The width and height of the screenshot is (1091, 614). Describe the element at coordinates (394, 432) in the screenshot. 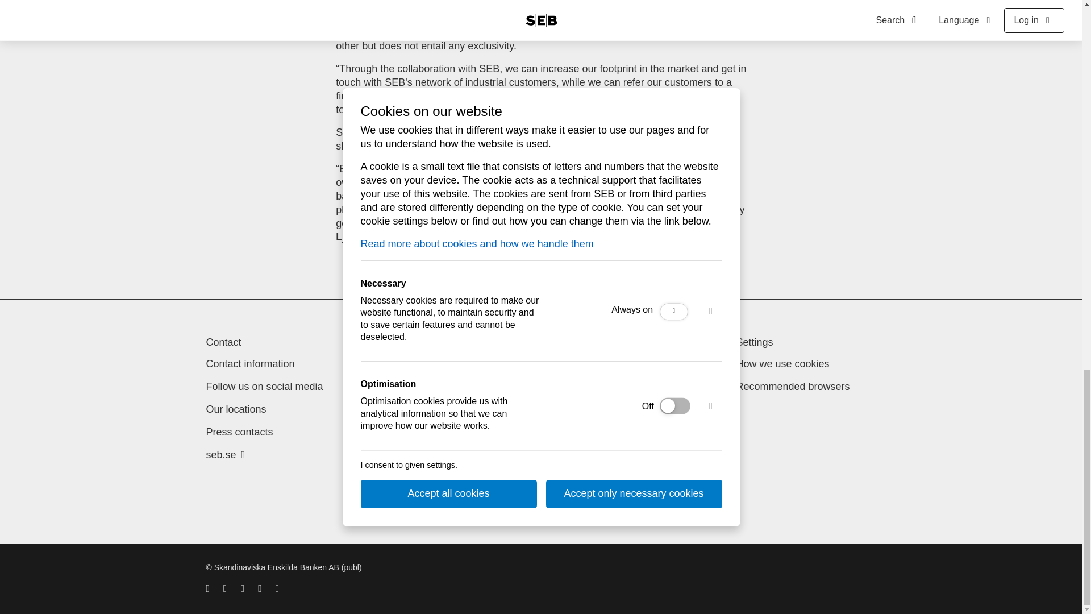

I see `IBAN` at that location.